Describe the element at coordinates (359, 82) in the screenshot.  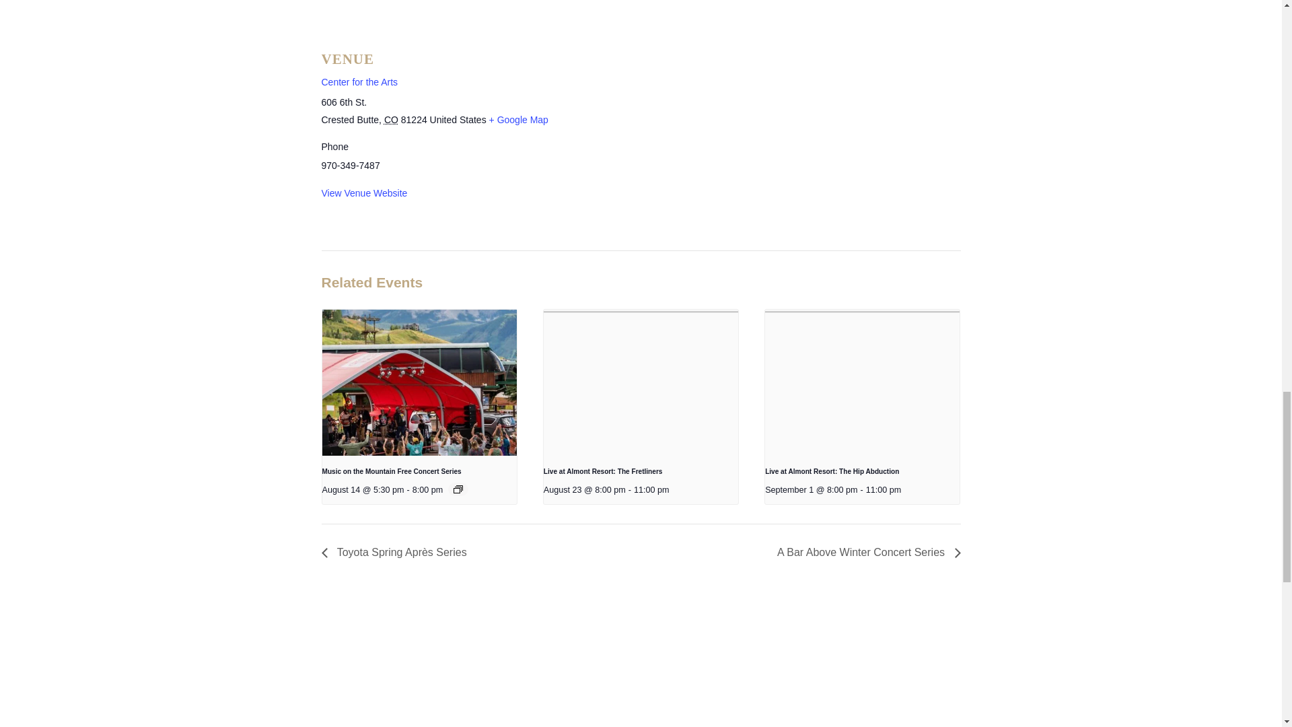
I see `Center for the Arts` at that location.